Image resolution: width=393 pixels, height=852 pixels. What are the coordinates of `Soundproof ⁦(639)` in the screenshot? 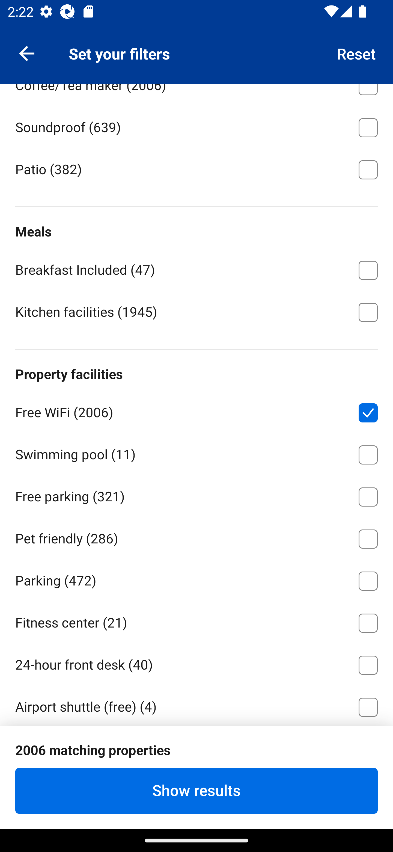 It's located at (196, 126).